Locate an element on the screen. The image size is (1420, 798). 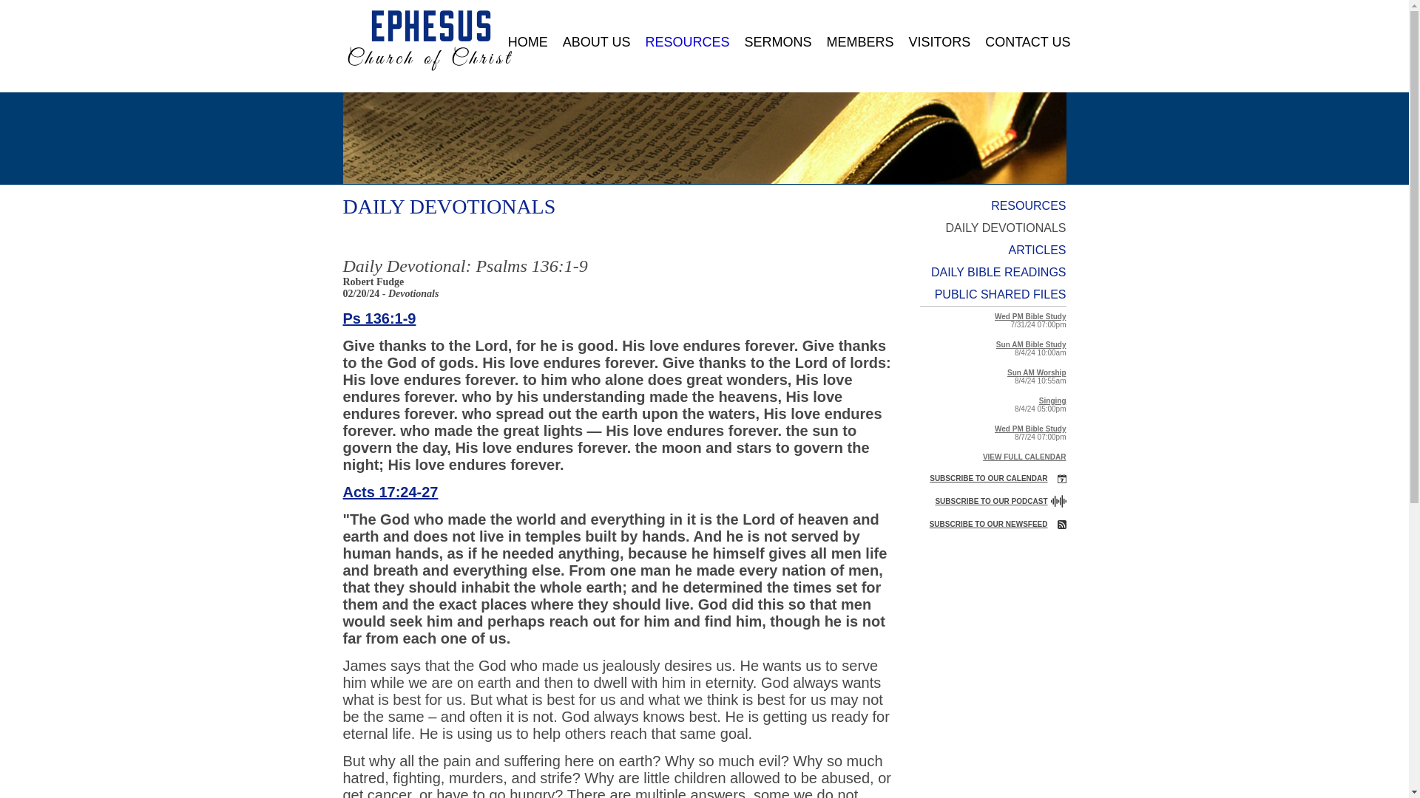
ARTICLES is located at coordinates (988, 250).